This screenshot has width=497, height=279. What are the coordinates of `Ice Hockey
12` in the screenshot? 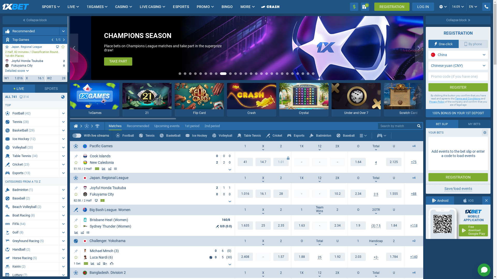 It's located at (31, 139).